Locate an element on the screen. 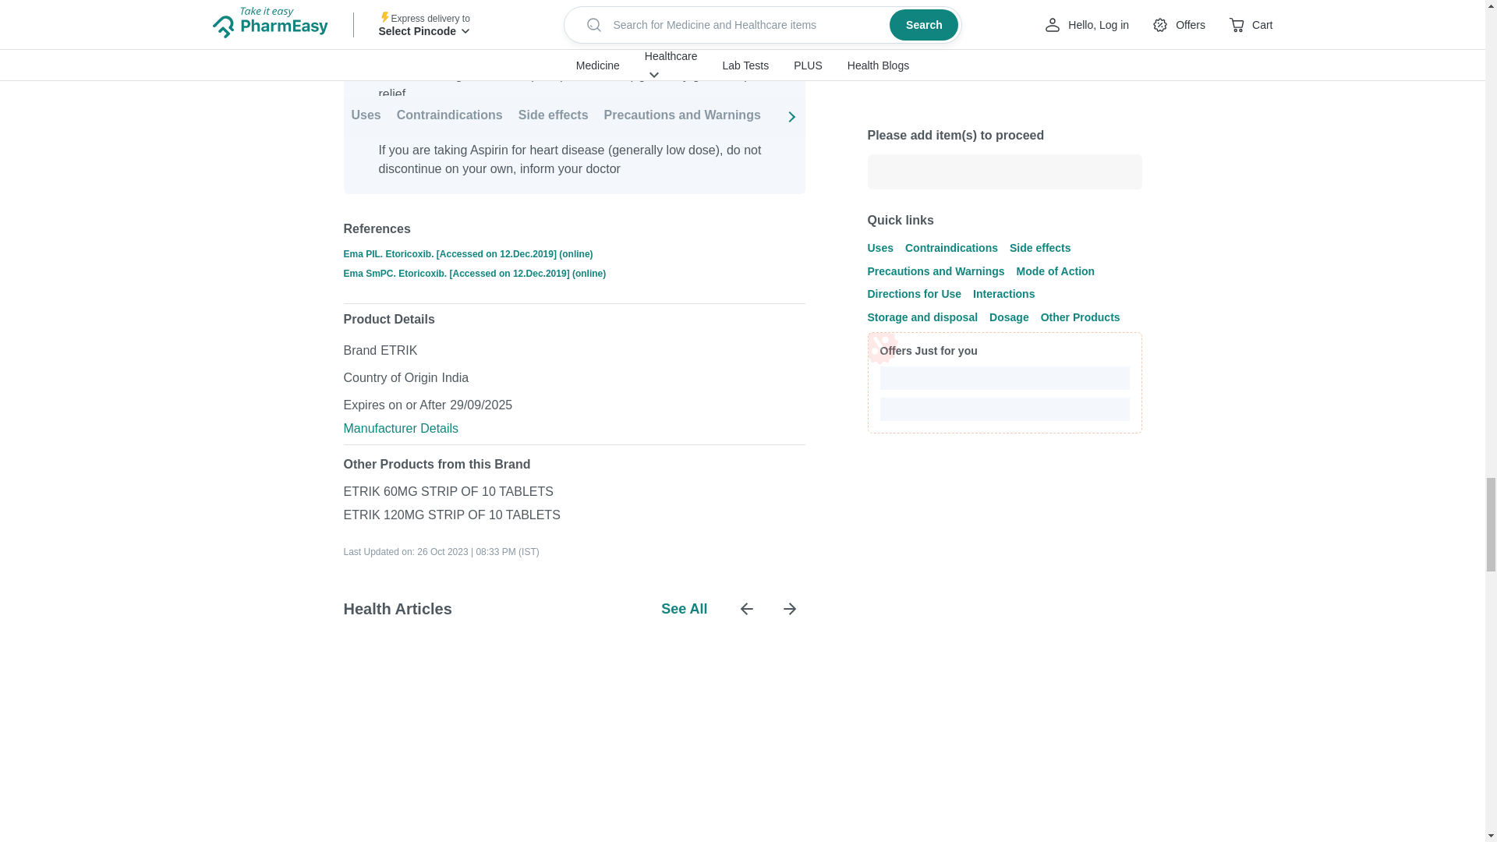  See All is located at coordinates (684, 609).